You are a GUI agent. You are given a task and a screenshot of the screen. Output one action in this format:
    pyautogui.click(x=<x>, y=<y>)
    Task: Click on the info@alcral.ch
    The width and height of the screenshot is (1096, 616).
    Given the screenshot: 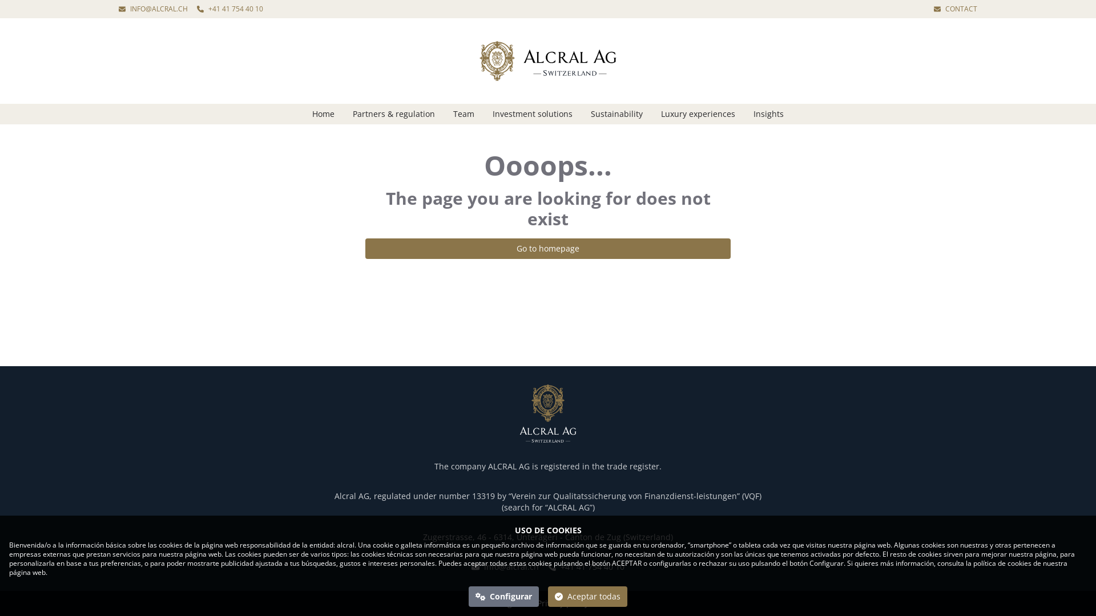 What is the action you would take?
    pyautogui.click(x=505, y=567)
    